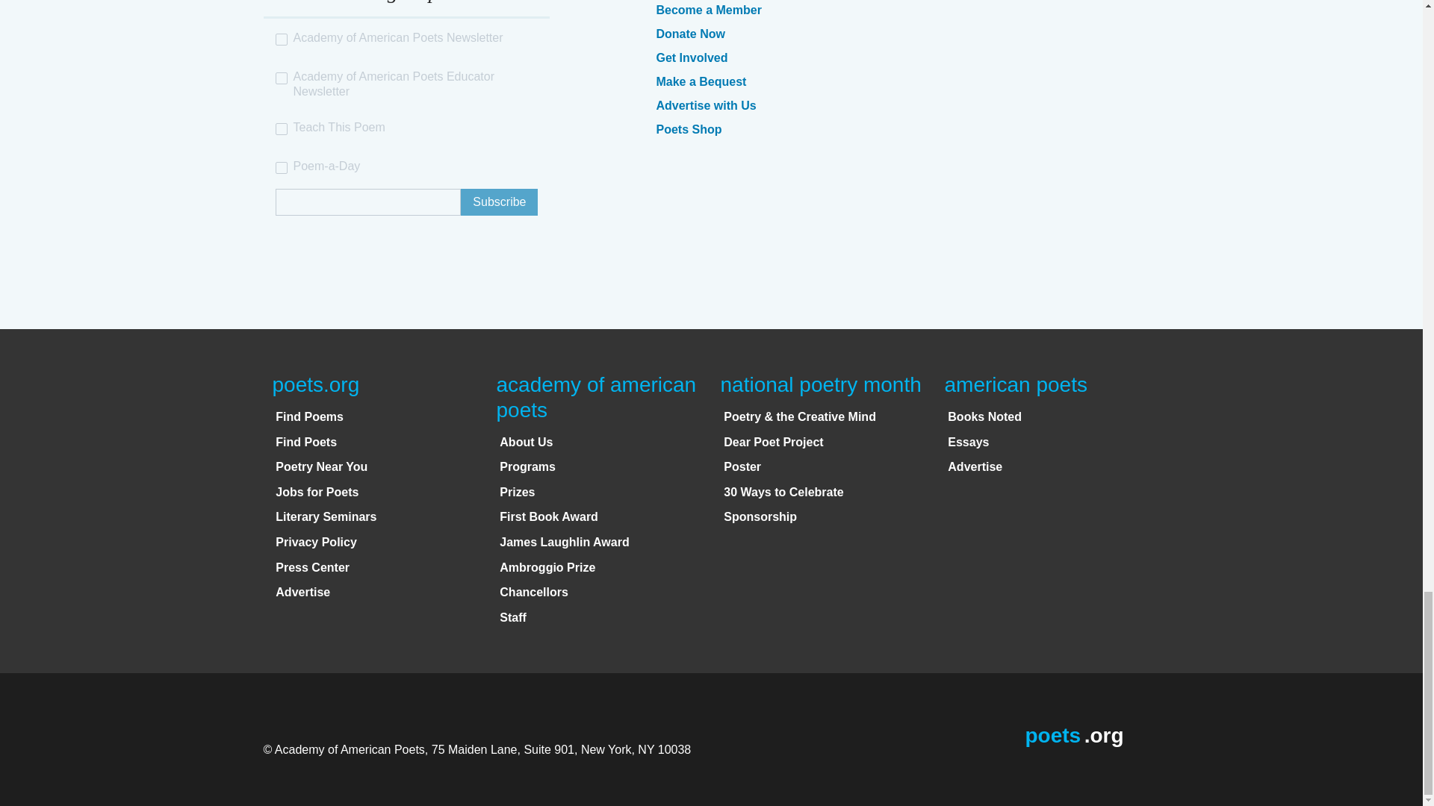  Describe the element at coordinates (321, 466) in the screenshot. I see `Poetry Near You` at that location.